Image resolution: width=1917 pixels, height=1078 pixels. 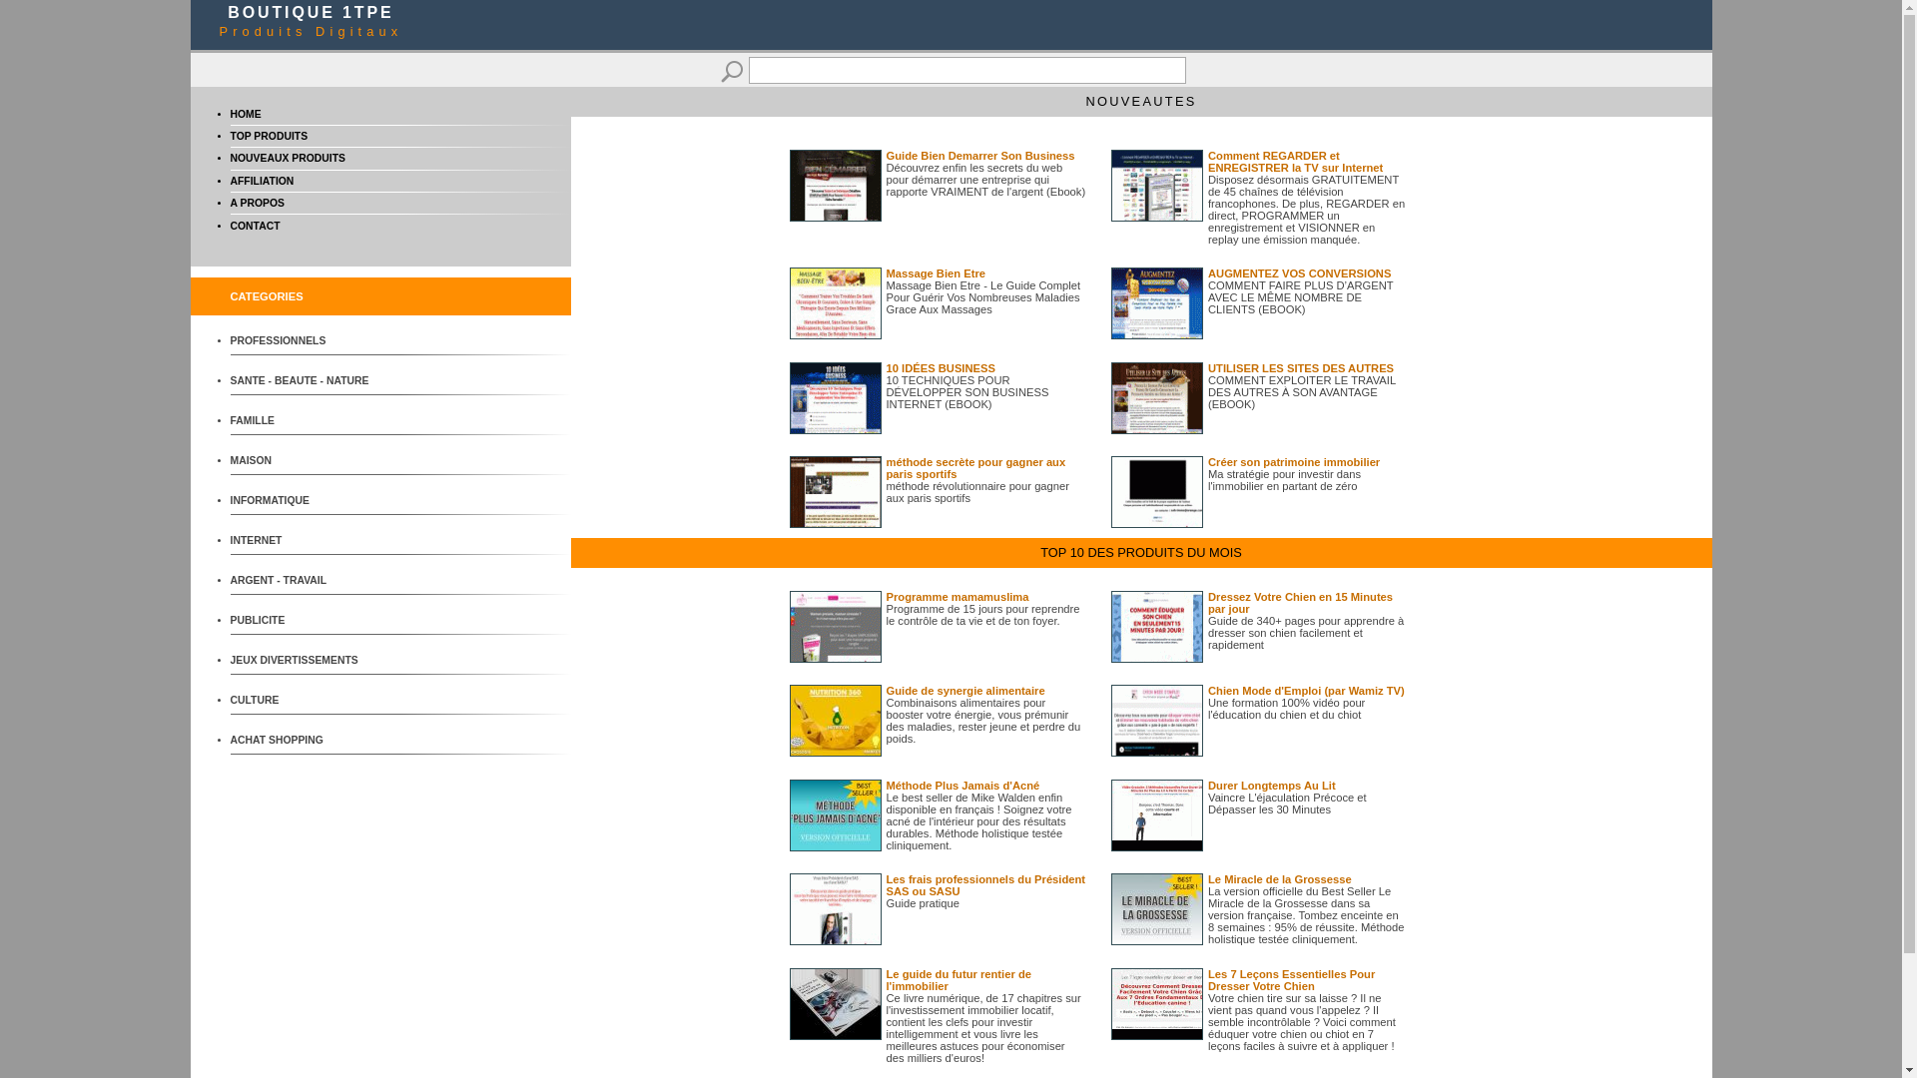 I want to click on HOME, so click(x=246, y=114).